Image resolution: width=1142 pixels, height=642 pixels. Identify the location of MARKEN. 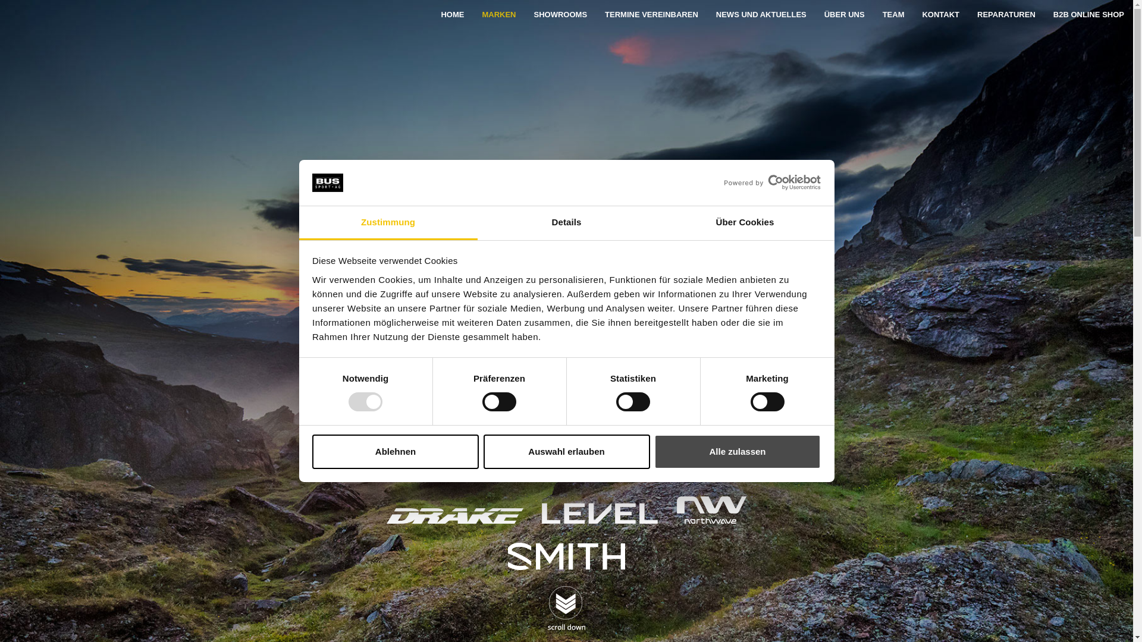
(498, 15).